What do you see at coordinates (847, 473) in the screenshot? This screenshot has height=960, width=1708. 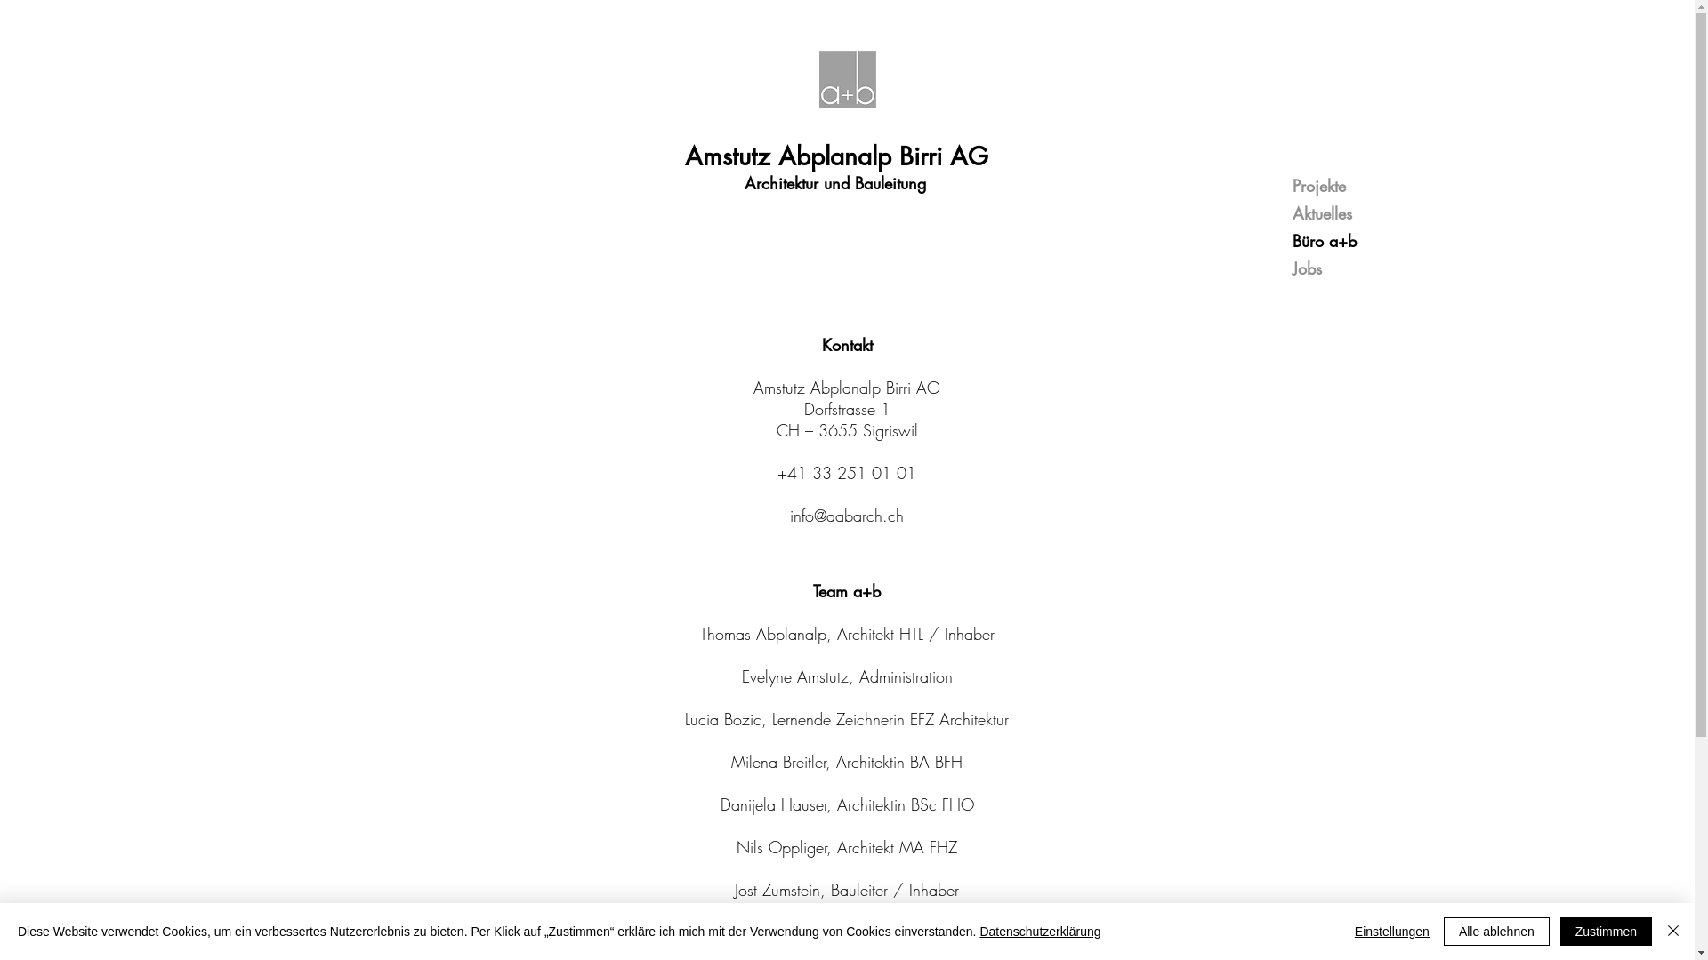 I see `+41 33 251 01 01` at bounding box center [847, 473].